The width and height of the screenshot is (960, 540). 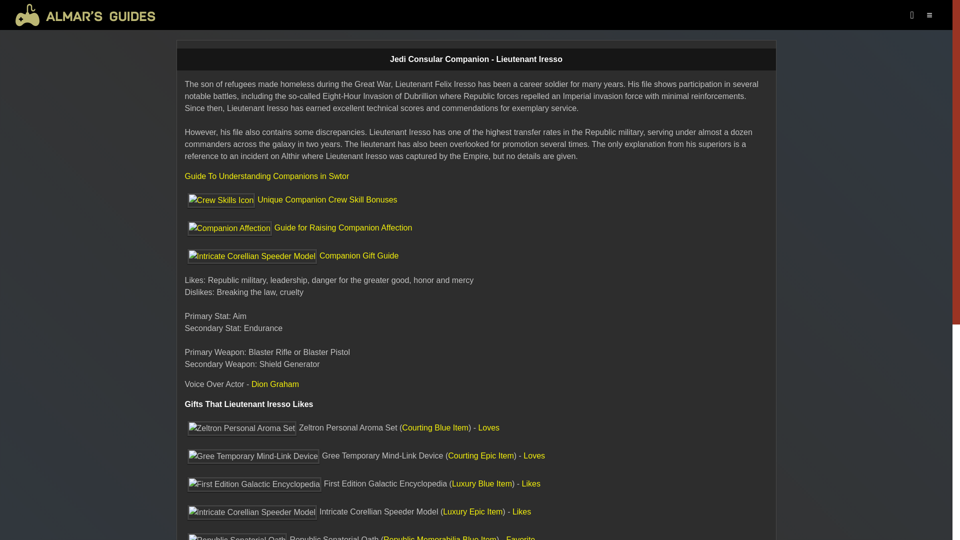 I want to click on Guide To Understanding Companions in Swtor, so click(x=267, y=176).